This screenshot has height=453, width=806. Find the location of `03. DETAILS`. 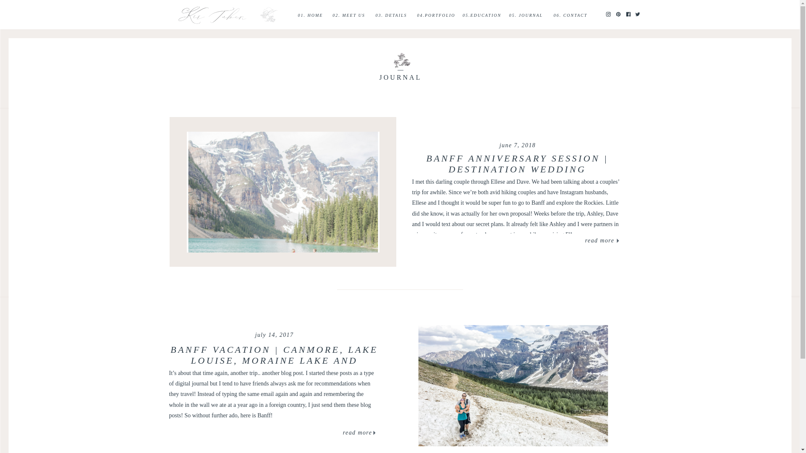

03. DETAILS is located at coordinates (391, 15).